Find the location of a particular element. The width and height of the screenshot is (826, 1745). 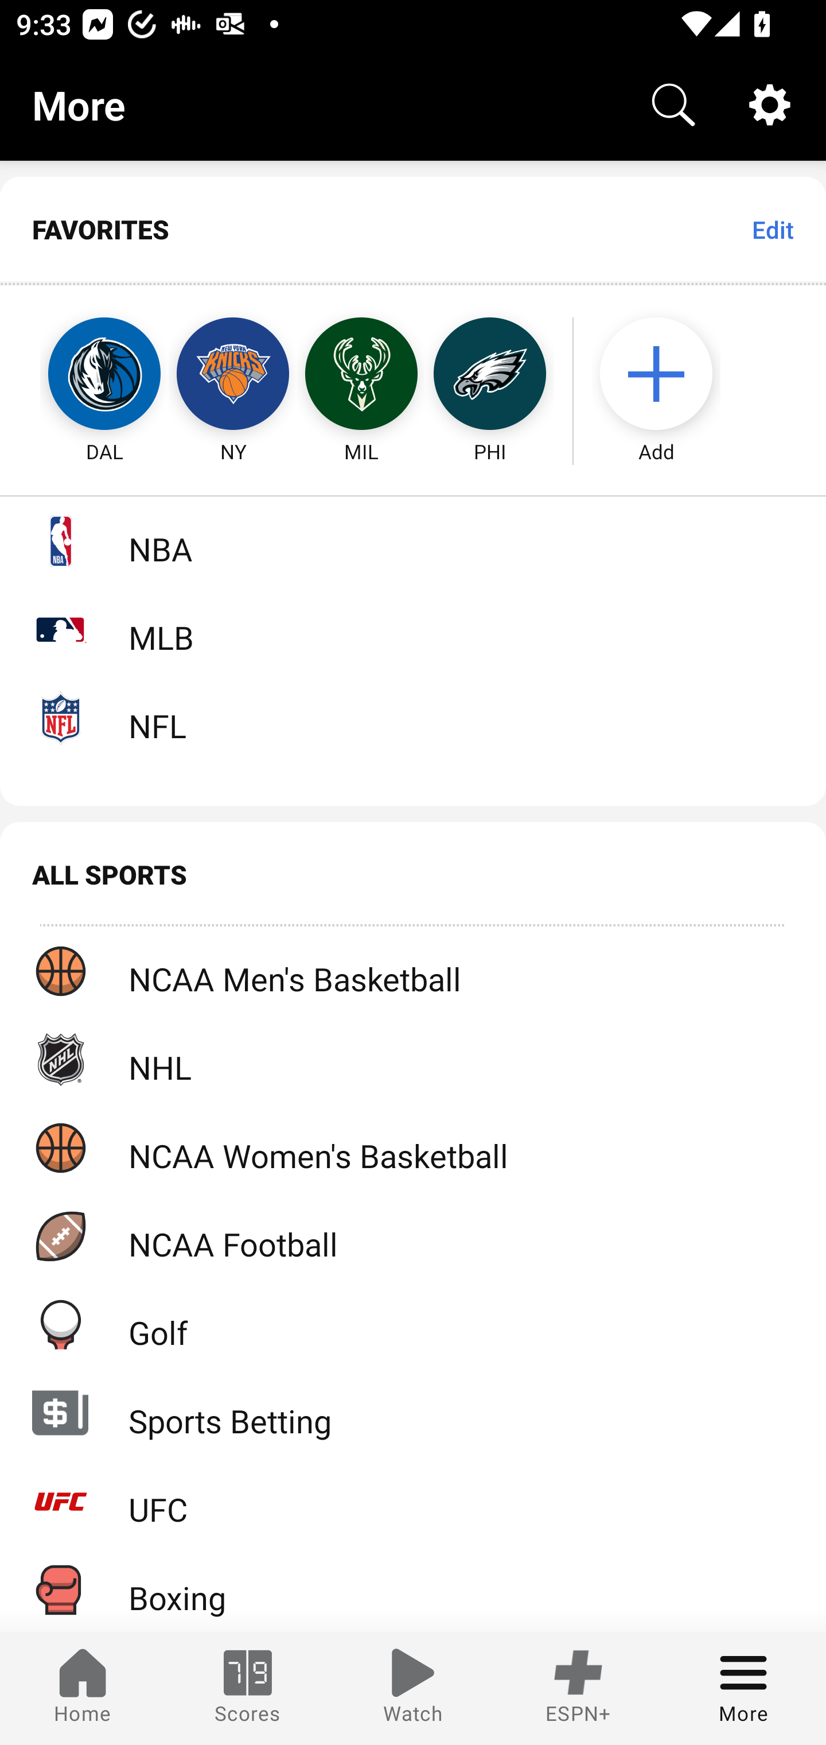

Edit is located at coordinates (772, 230).